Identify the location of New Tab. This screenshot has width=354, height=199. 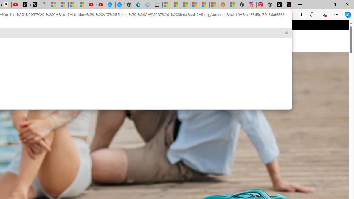
(300, 5).